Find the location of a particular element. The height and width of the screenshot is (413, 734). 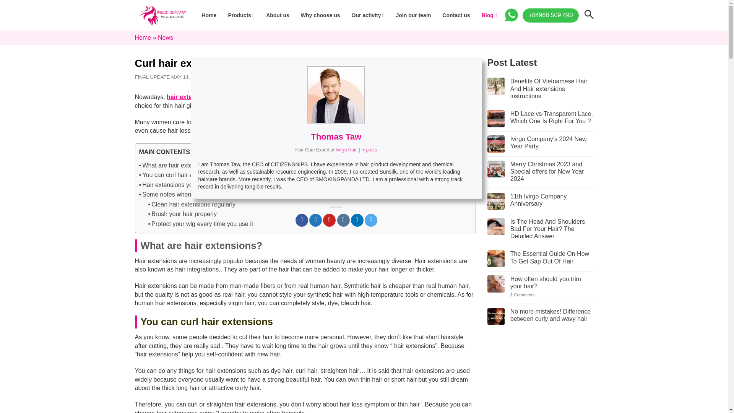

Our activity is located at coordinates (368, 15).